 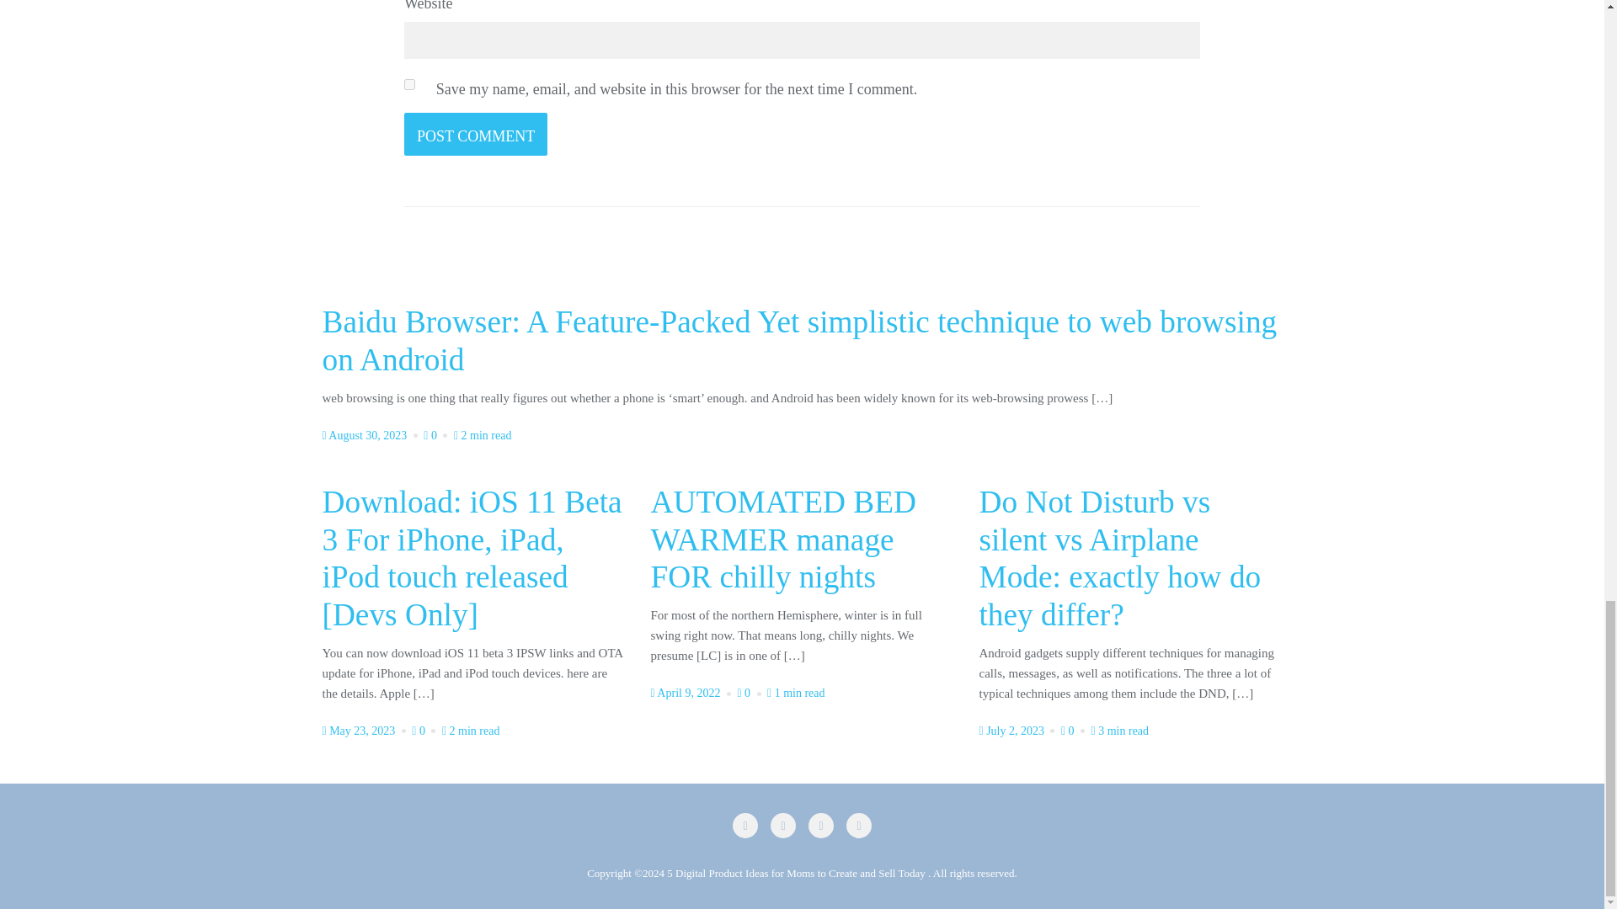 I want to click on 0, so click(x=437, y=434).